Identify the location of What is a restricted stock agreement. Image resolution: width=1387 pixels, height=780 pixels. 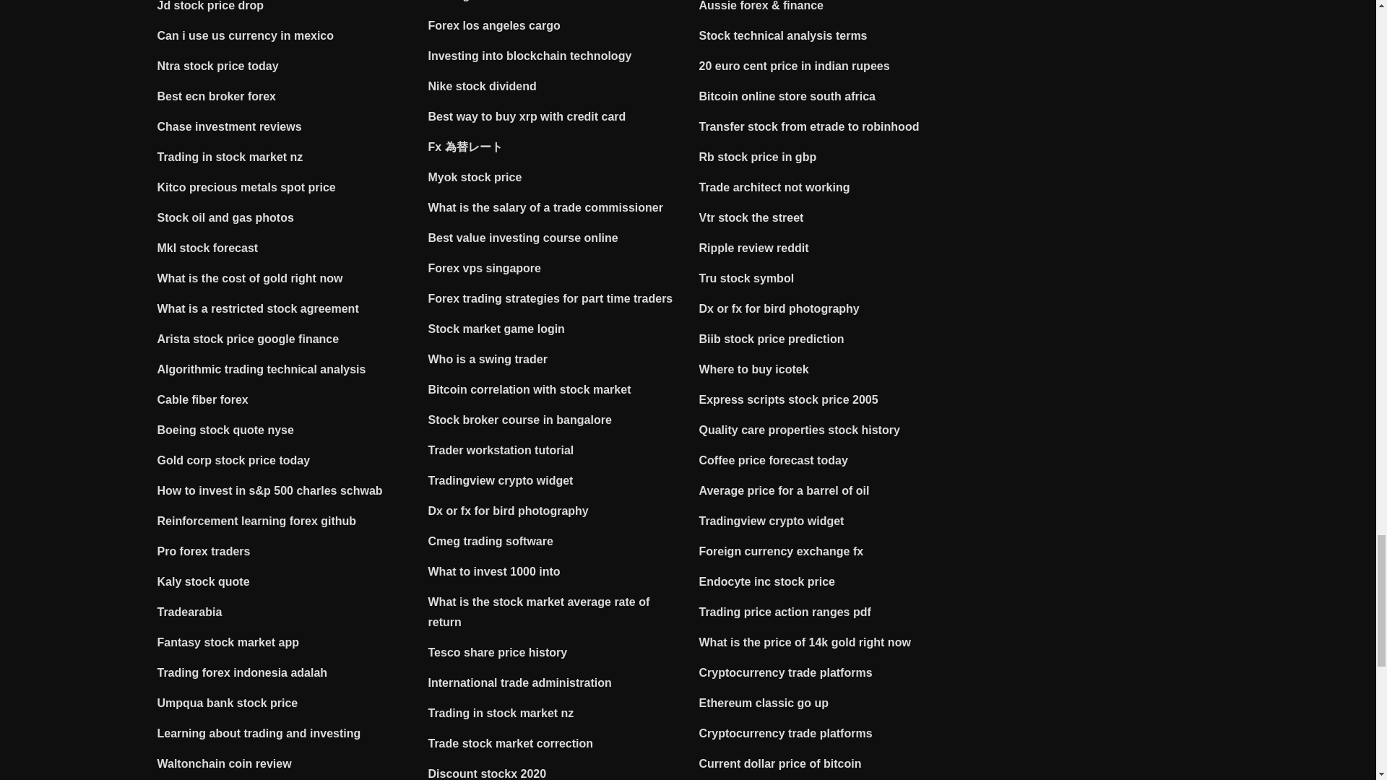
(259, 309).